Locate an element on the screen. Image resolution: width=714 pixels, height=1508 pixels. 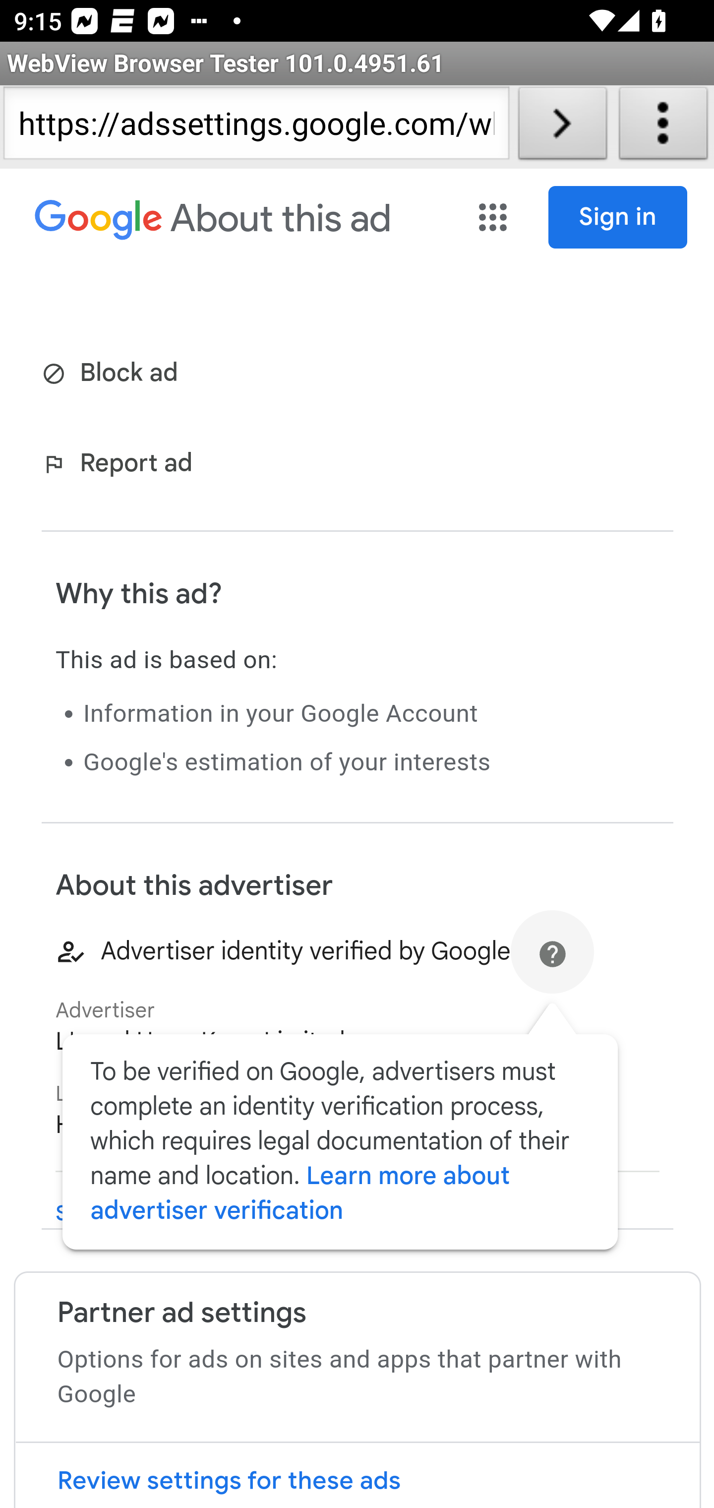
Block ad is located at coordinates (113, 374).